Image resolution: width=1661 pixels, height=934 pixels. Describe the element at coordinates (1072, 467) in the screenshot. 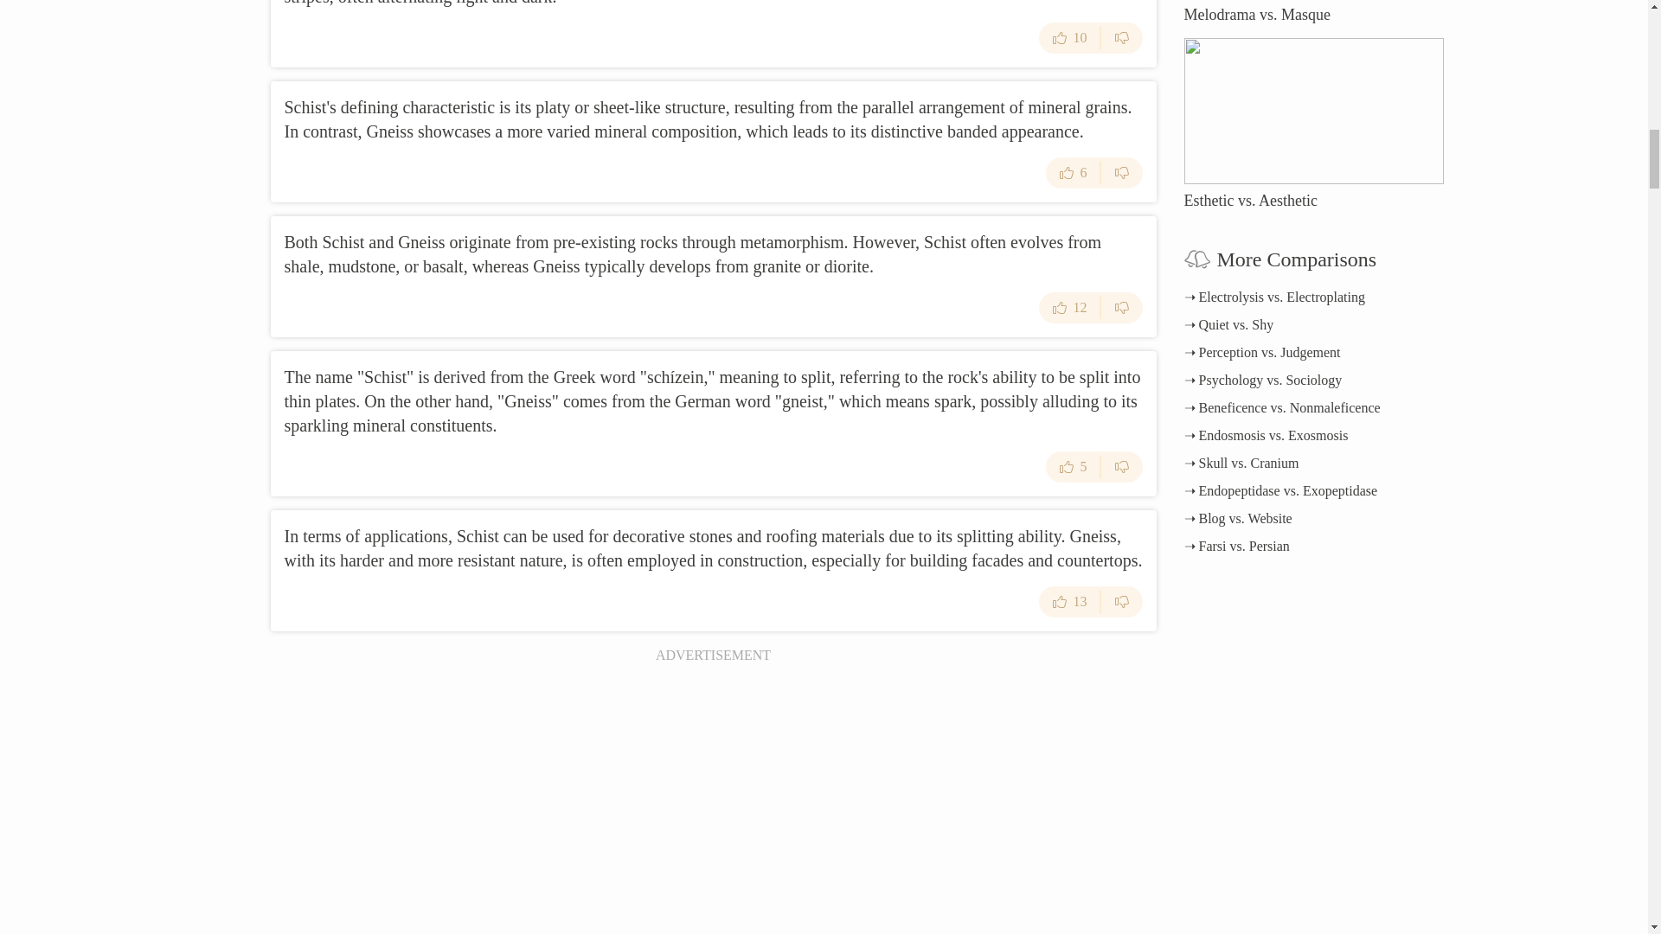

I see `5` at that location.